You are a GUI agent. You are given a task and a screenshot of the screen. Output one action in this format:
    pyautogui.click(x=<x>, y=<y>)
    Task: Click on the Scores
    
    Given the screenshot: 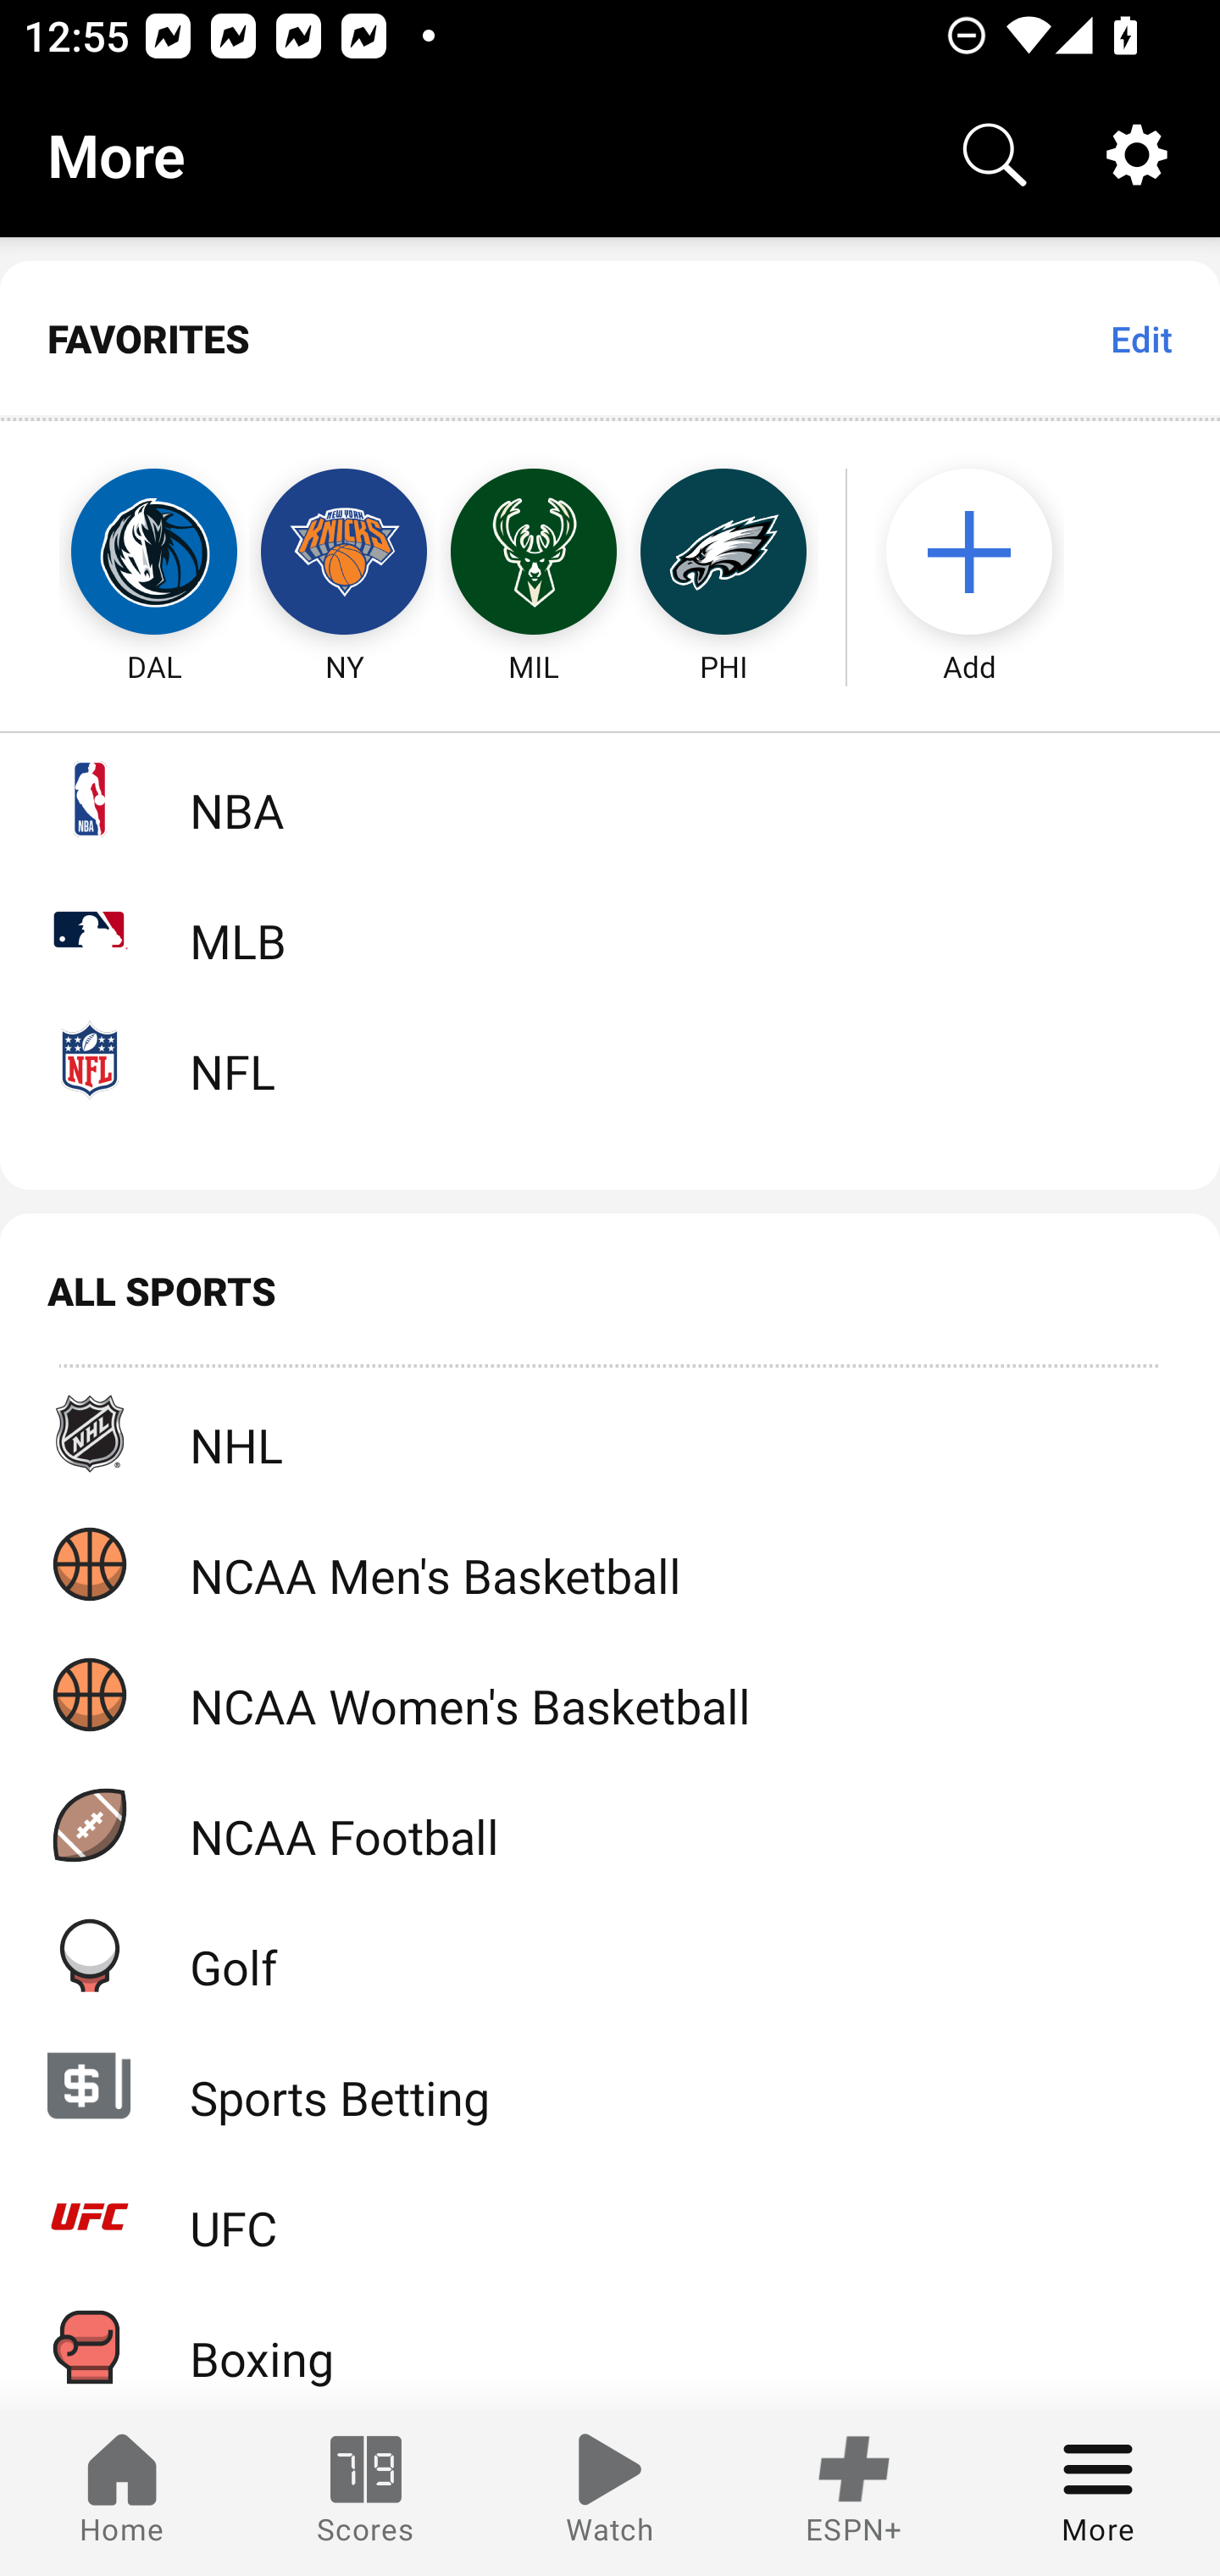 What is the action you would take?
    pyautogui.click(x=366, y=2493)
    